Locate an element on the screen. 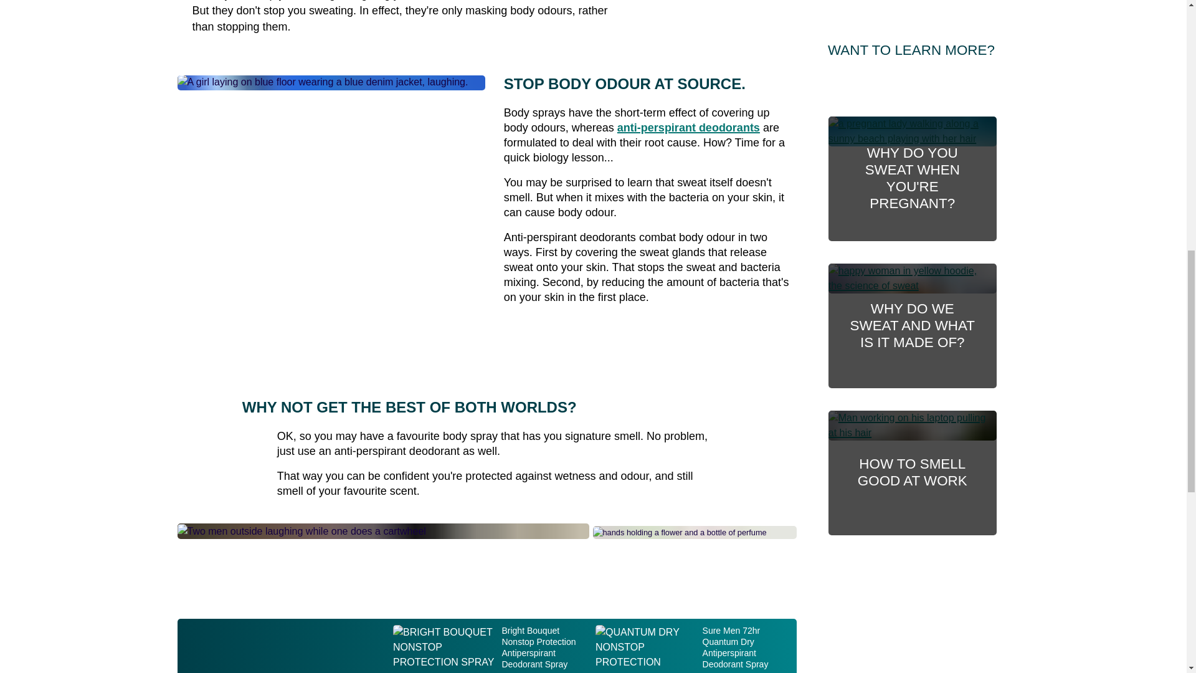  WHY DO WE SWEAT AND WHAT IS IT MADE OF? is located at coordinates (912, 11).